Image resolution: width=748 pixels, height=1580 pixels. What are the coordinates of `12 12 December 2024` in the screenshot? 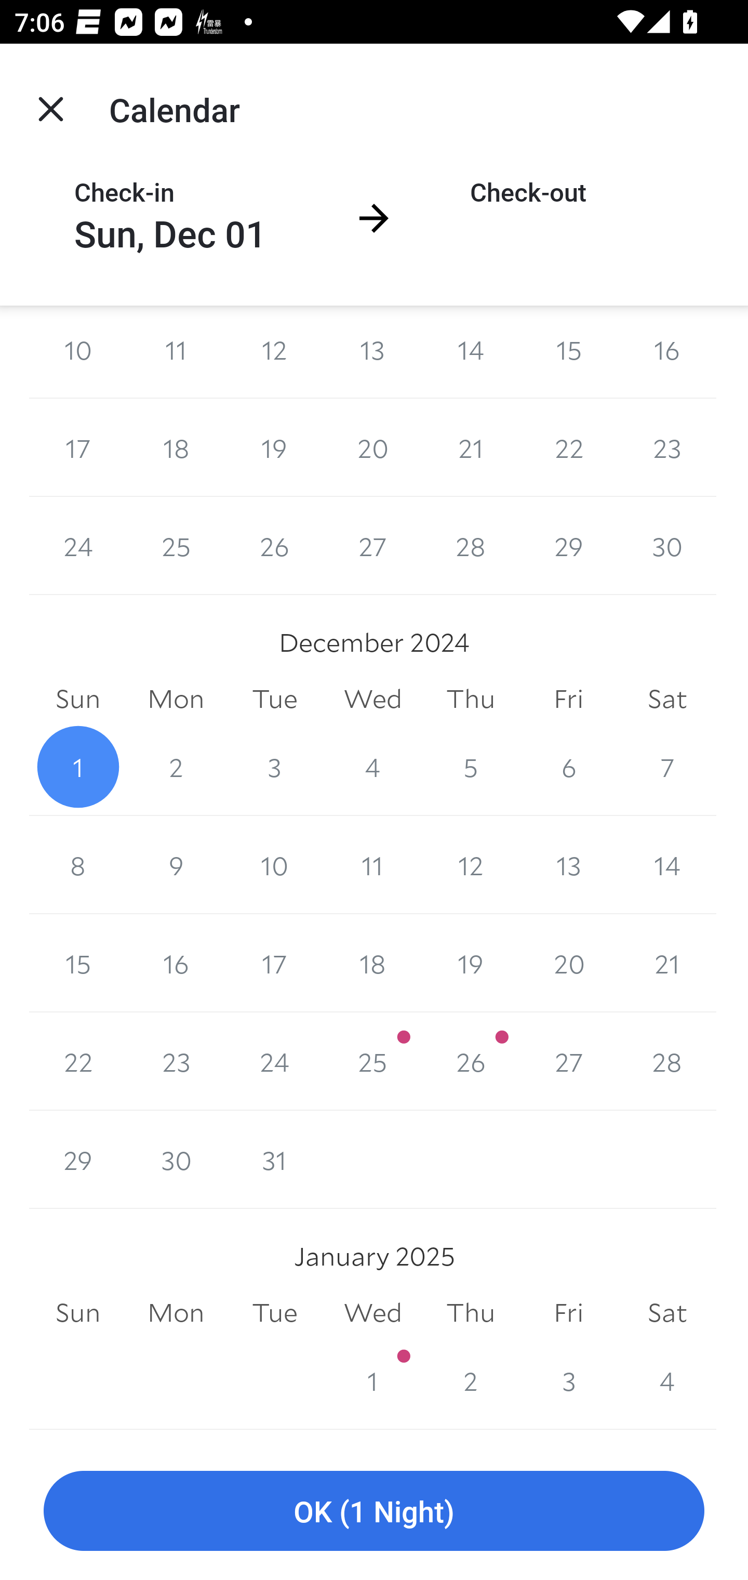 It's located at (471, 865).